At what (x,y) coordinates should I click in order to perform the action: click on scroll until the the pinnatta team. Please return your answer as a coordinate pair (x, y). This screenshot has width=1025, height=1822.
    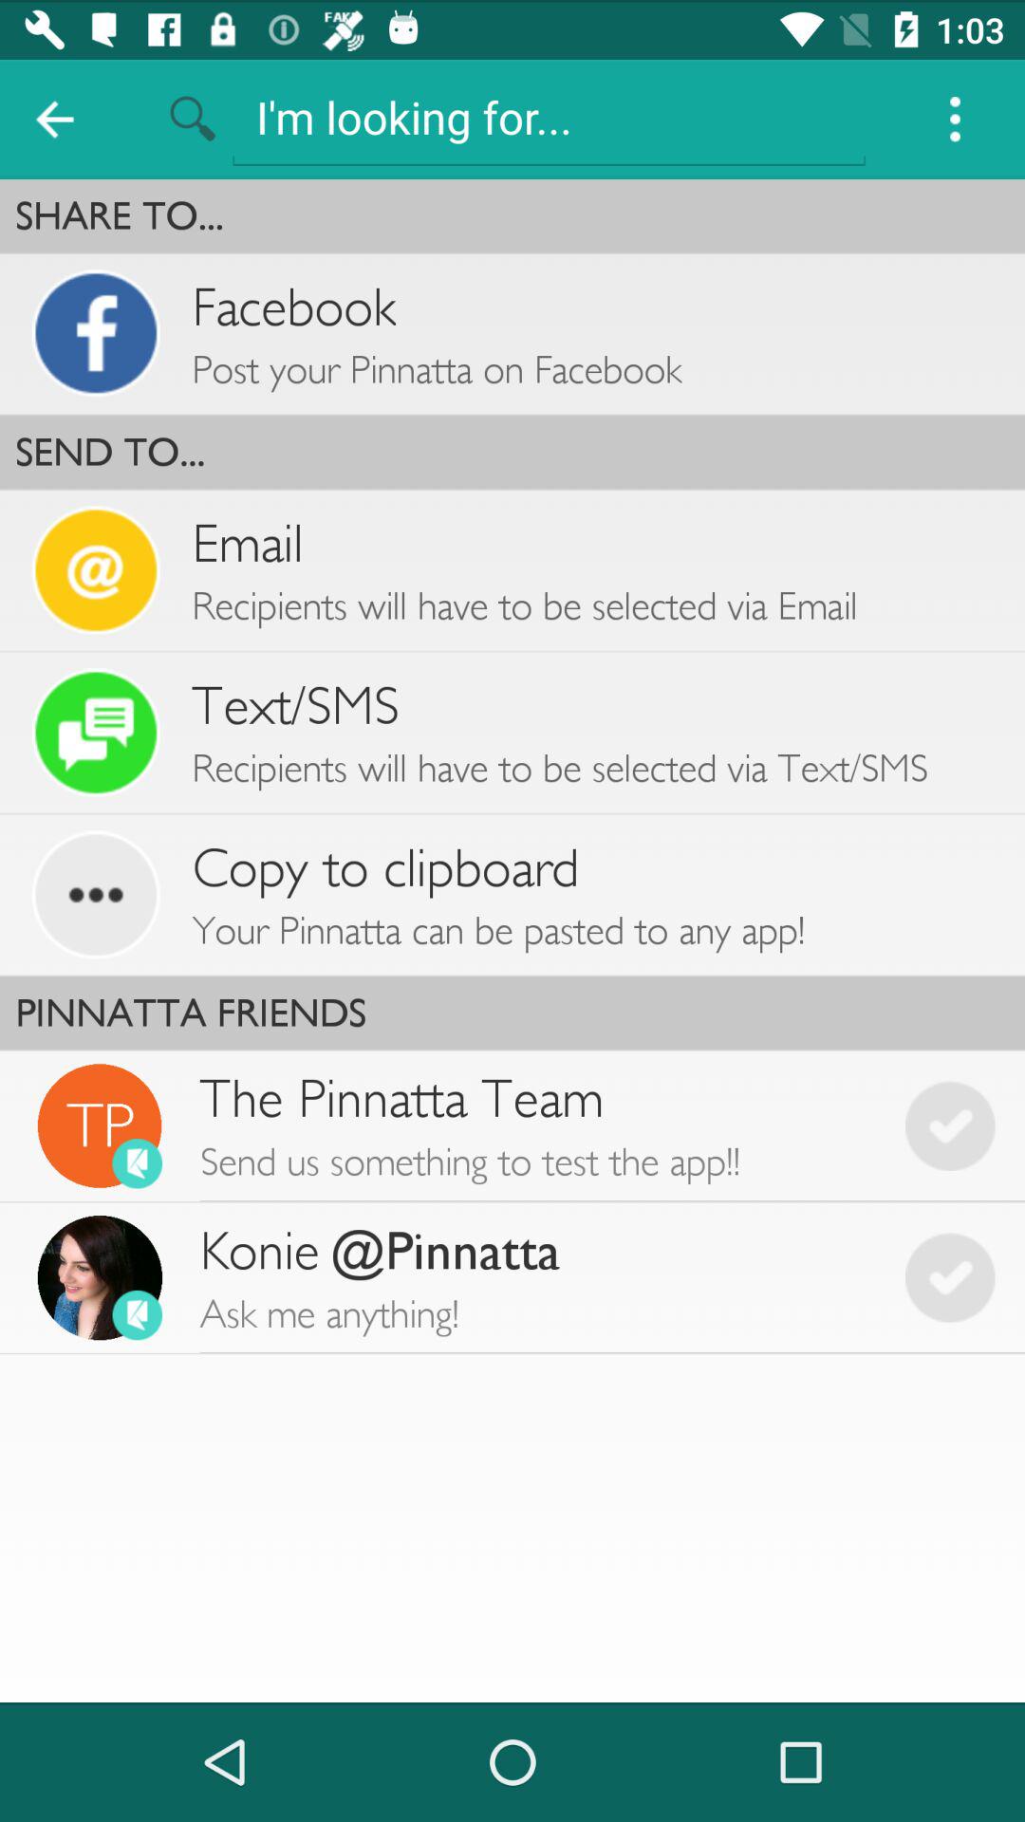
    Looking at the image, I should click on (537, 1125).